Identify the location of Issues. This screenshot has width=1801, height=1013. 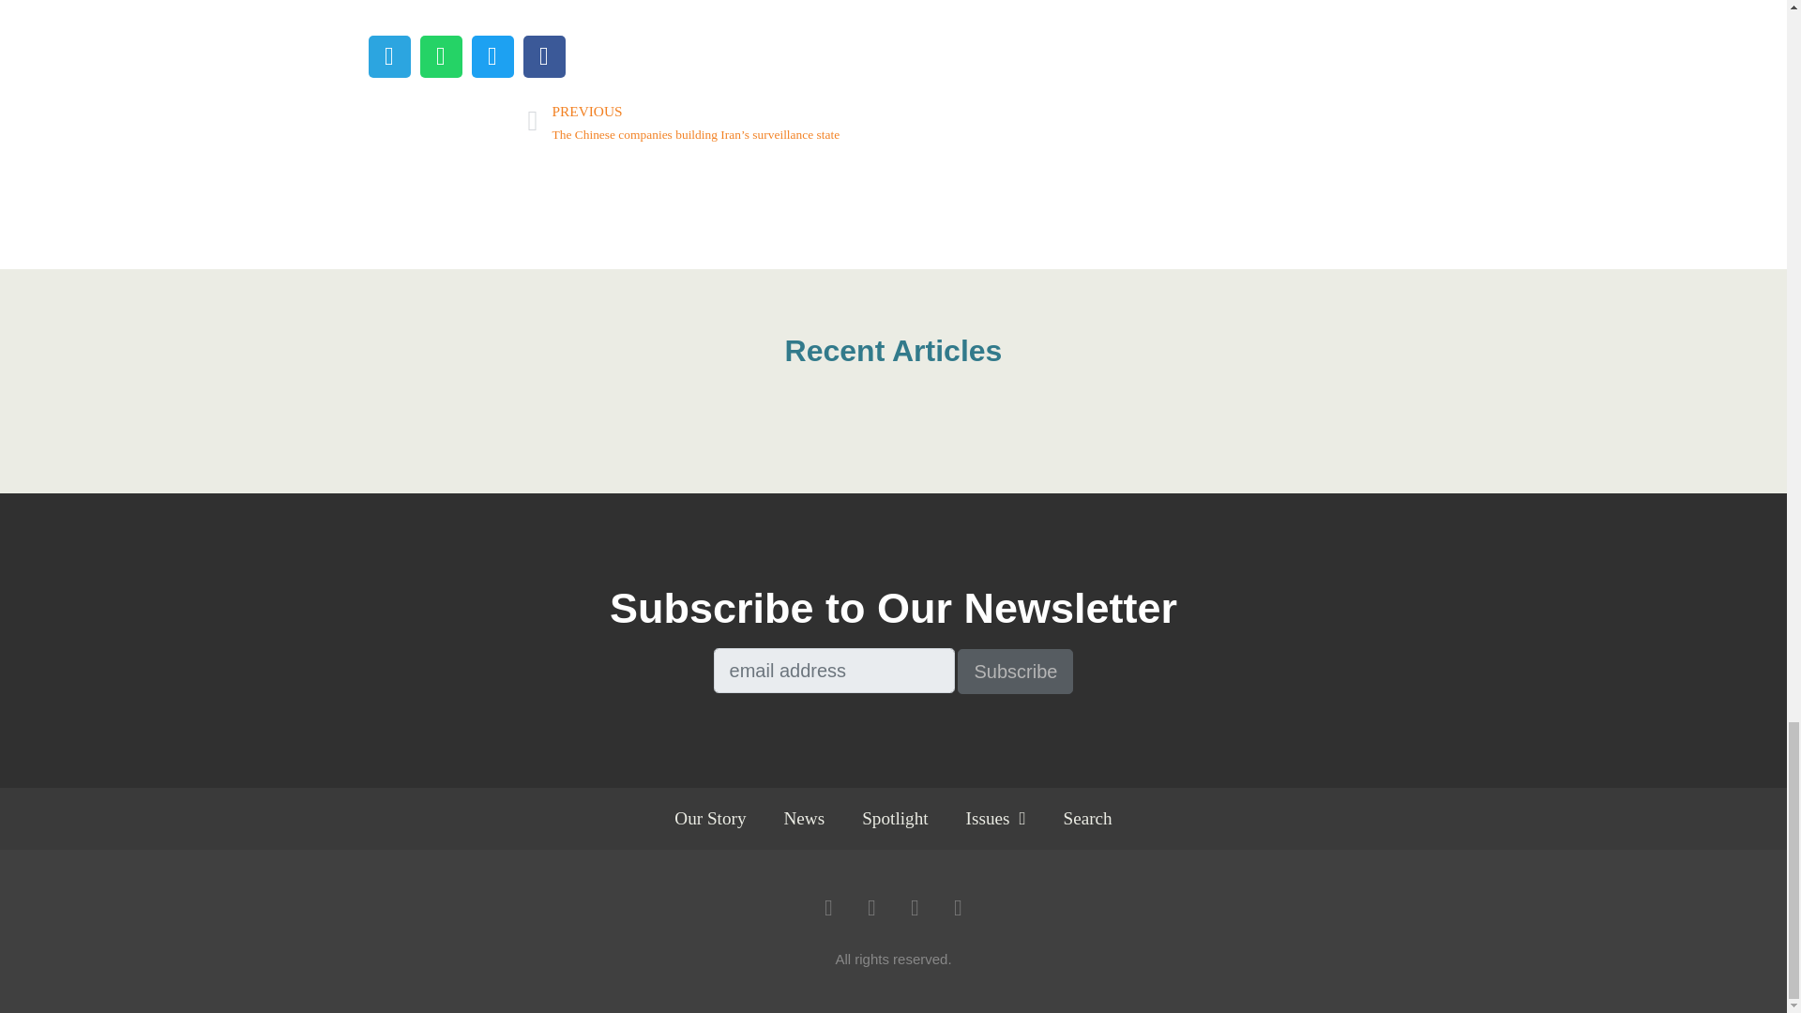
(995, 818).